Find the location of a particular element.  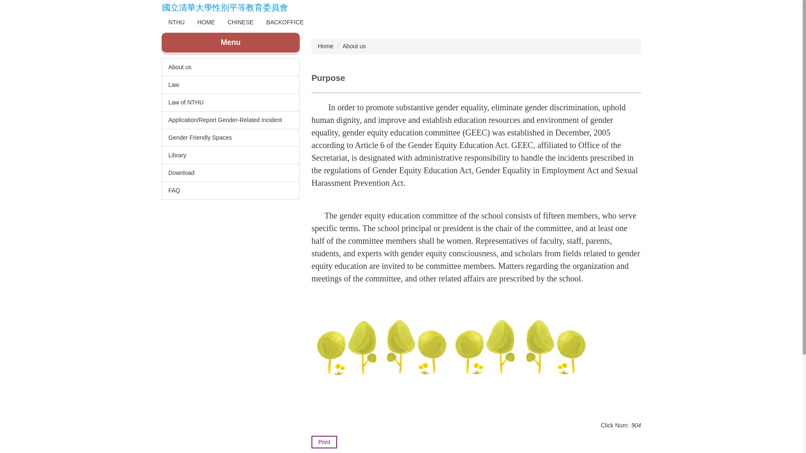

About us is located at coordinates (230, 67).